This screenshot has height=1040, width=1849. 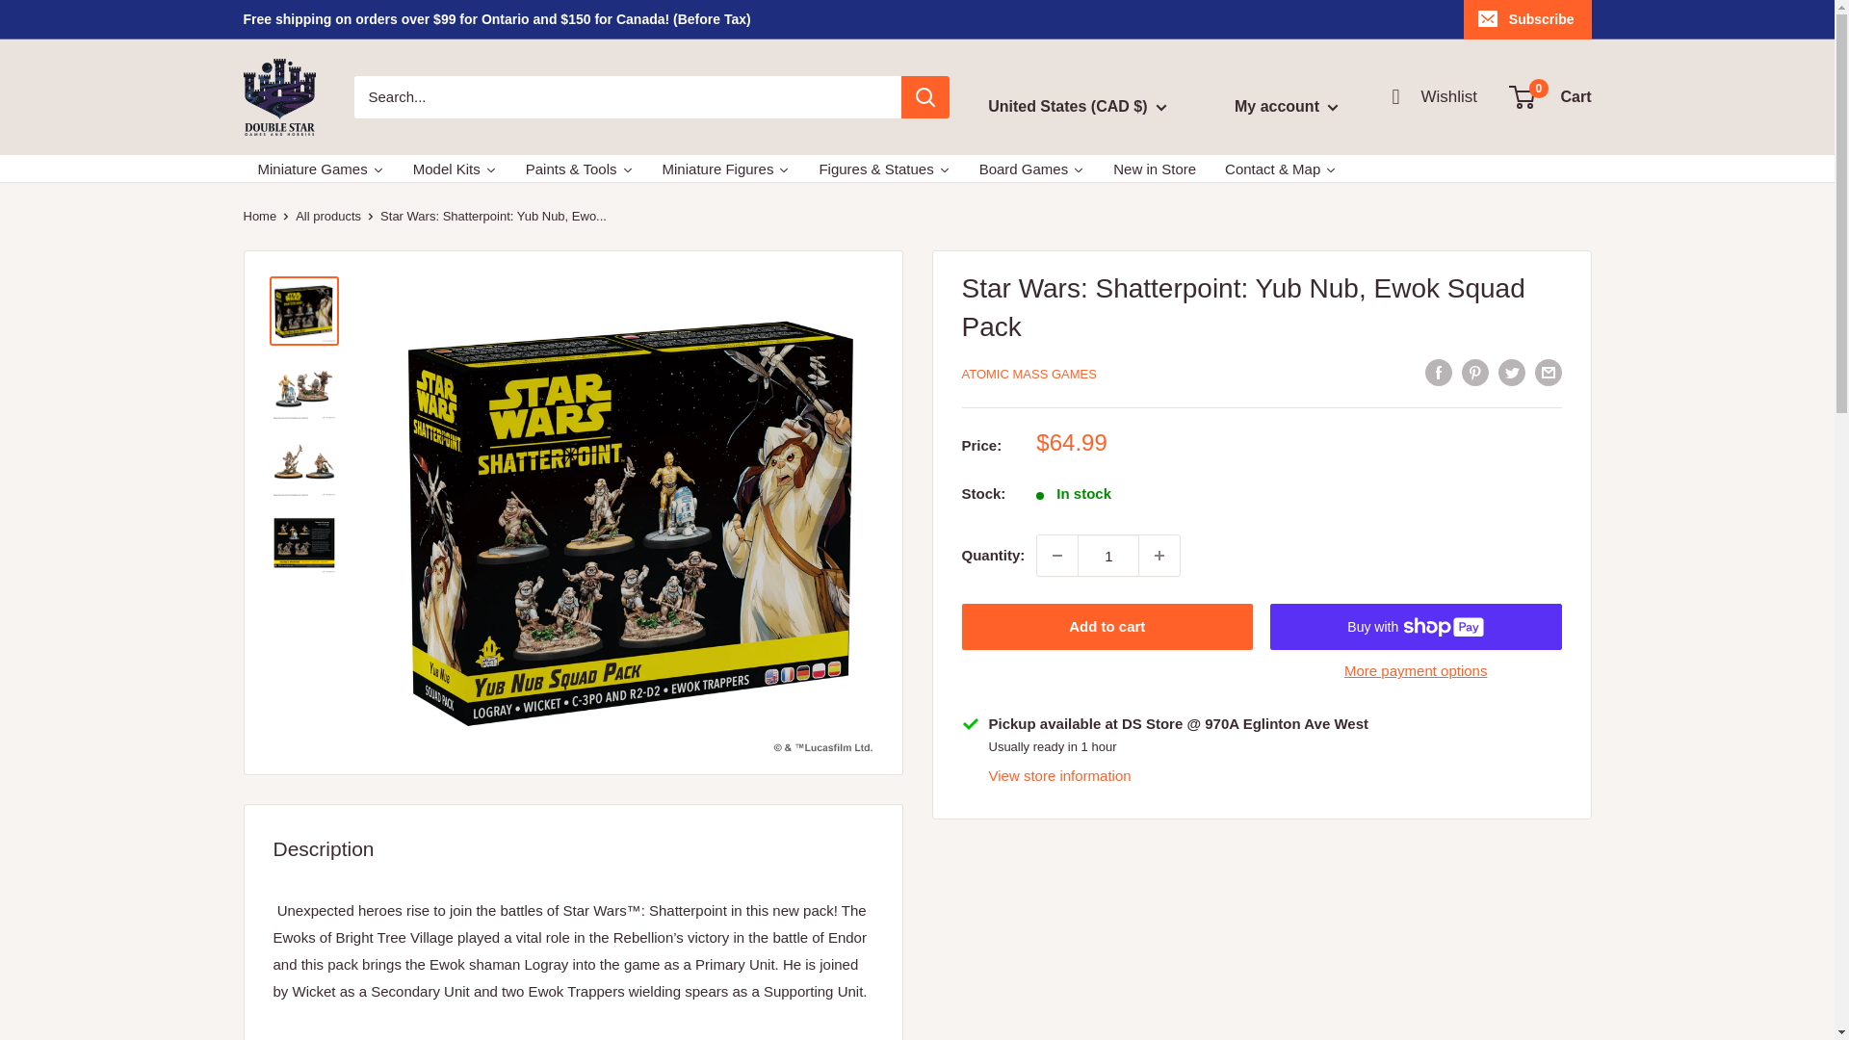 I want to click on My account, so click(x=1550, y=96).